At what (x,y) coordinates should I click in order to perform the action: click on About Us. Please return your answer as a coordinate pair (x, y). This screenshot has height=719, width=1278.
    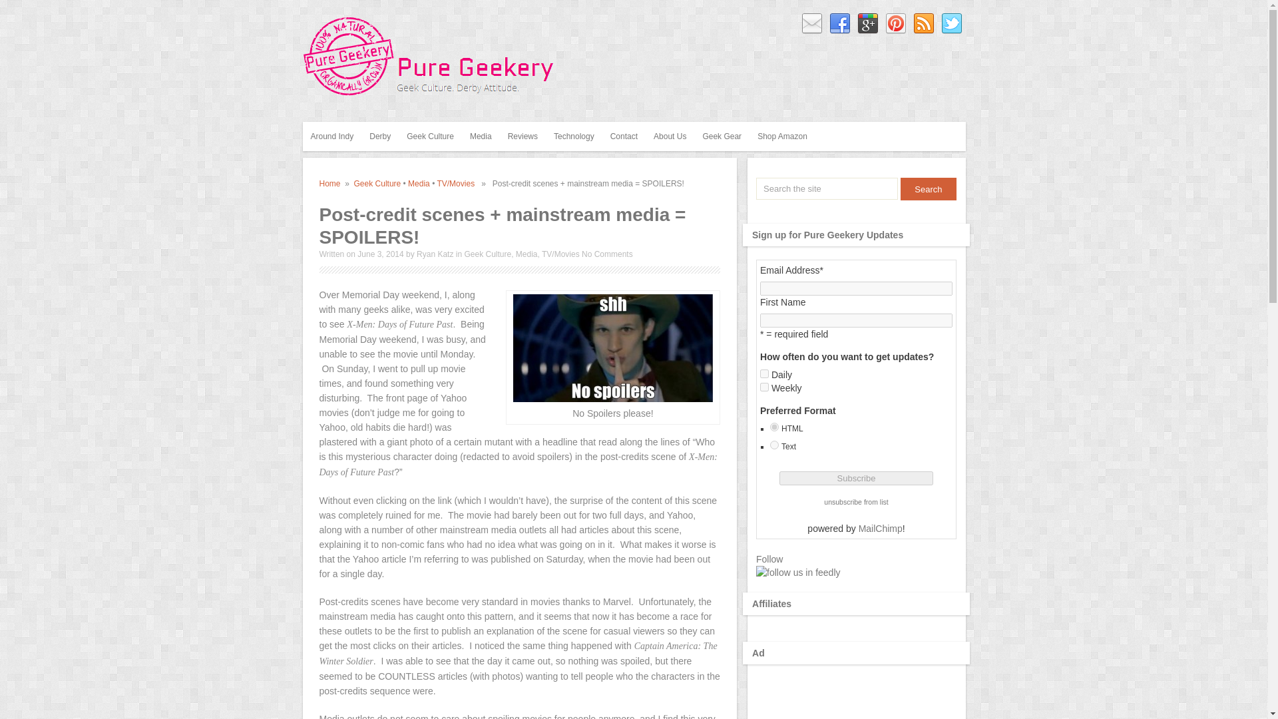
    Looking at the image, I should click on (670, 136).